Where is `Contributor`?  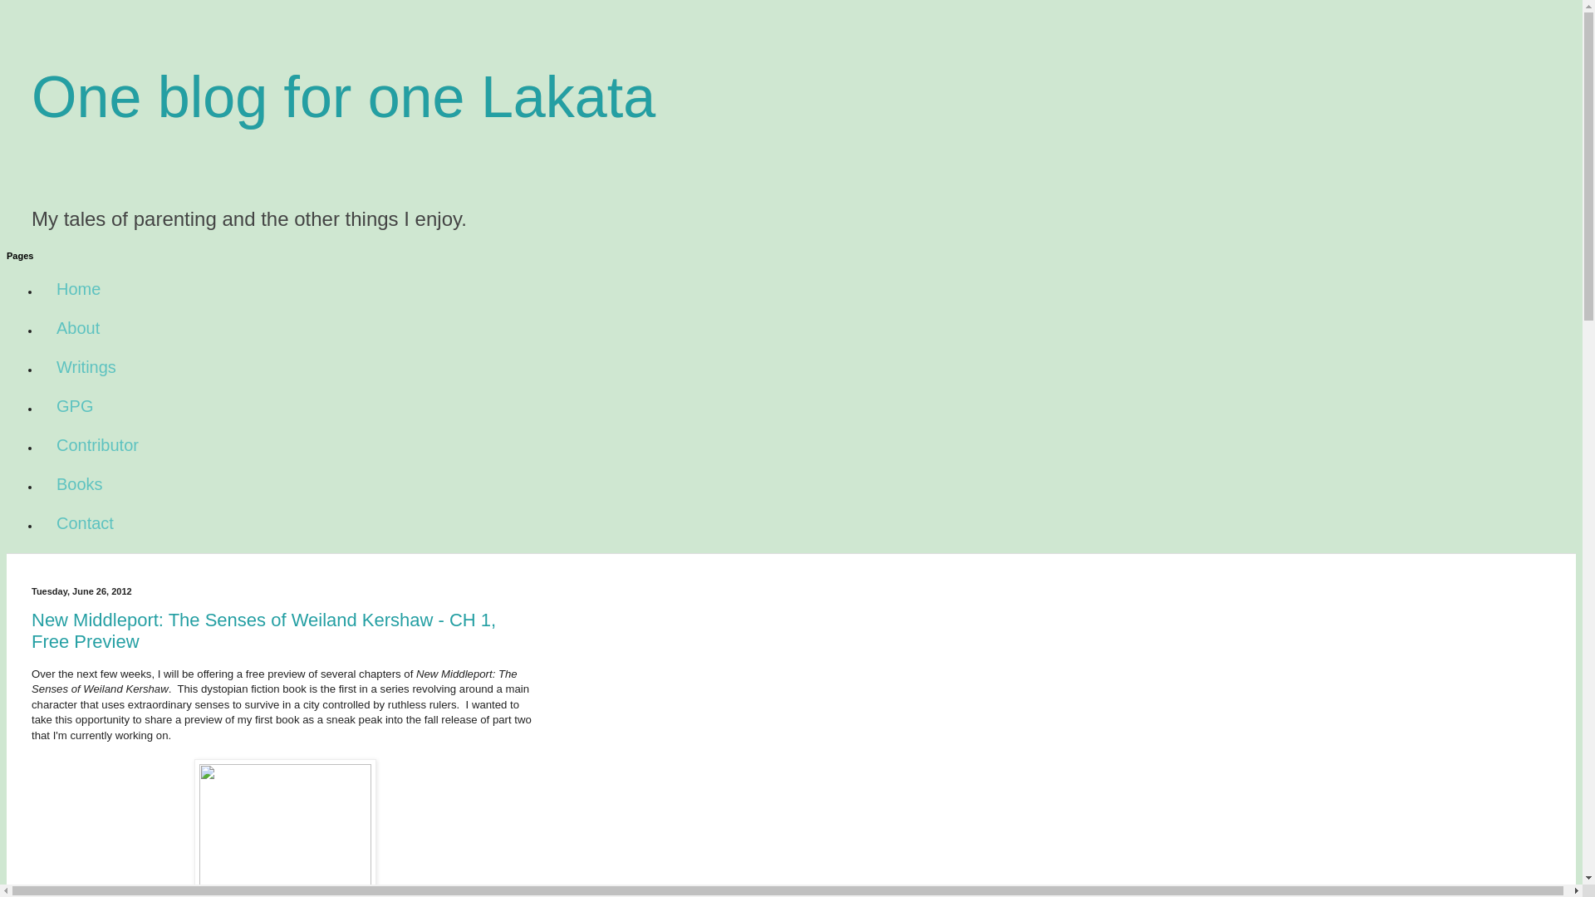 Contributor is located at coordinates (97, 445).